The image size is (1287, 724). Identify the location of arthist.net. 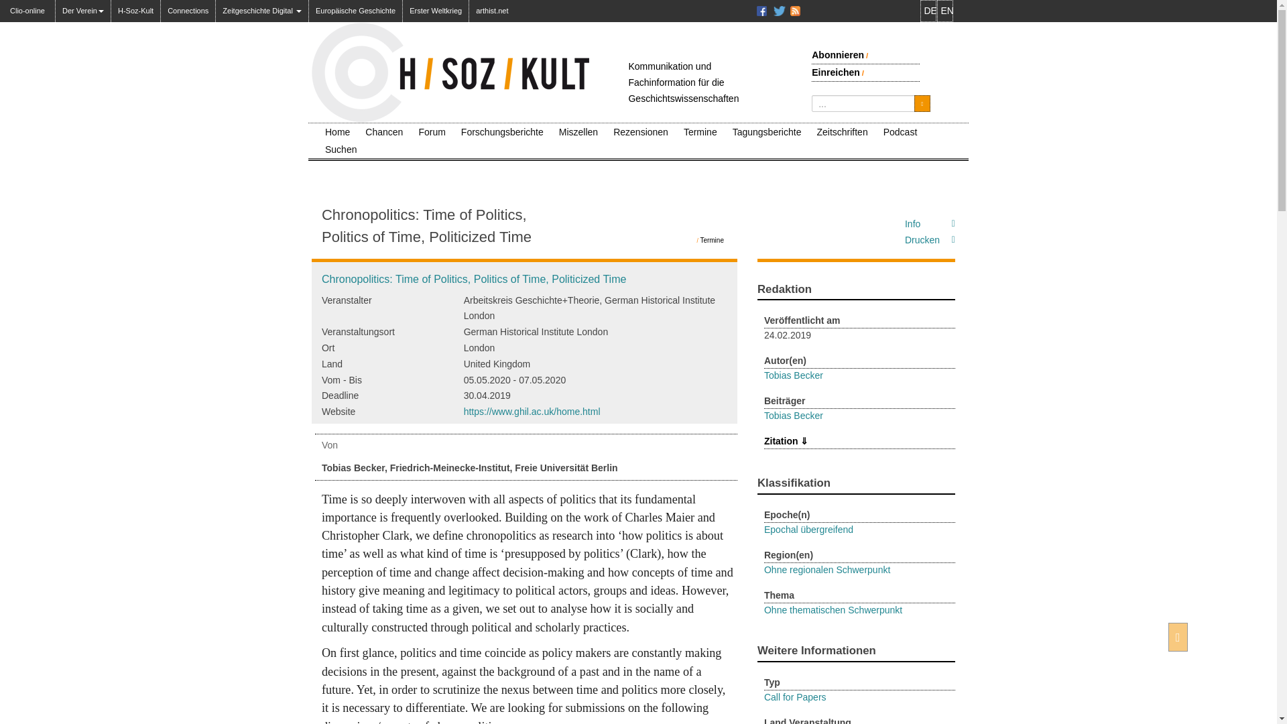
(492, 11).